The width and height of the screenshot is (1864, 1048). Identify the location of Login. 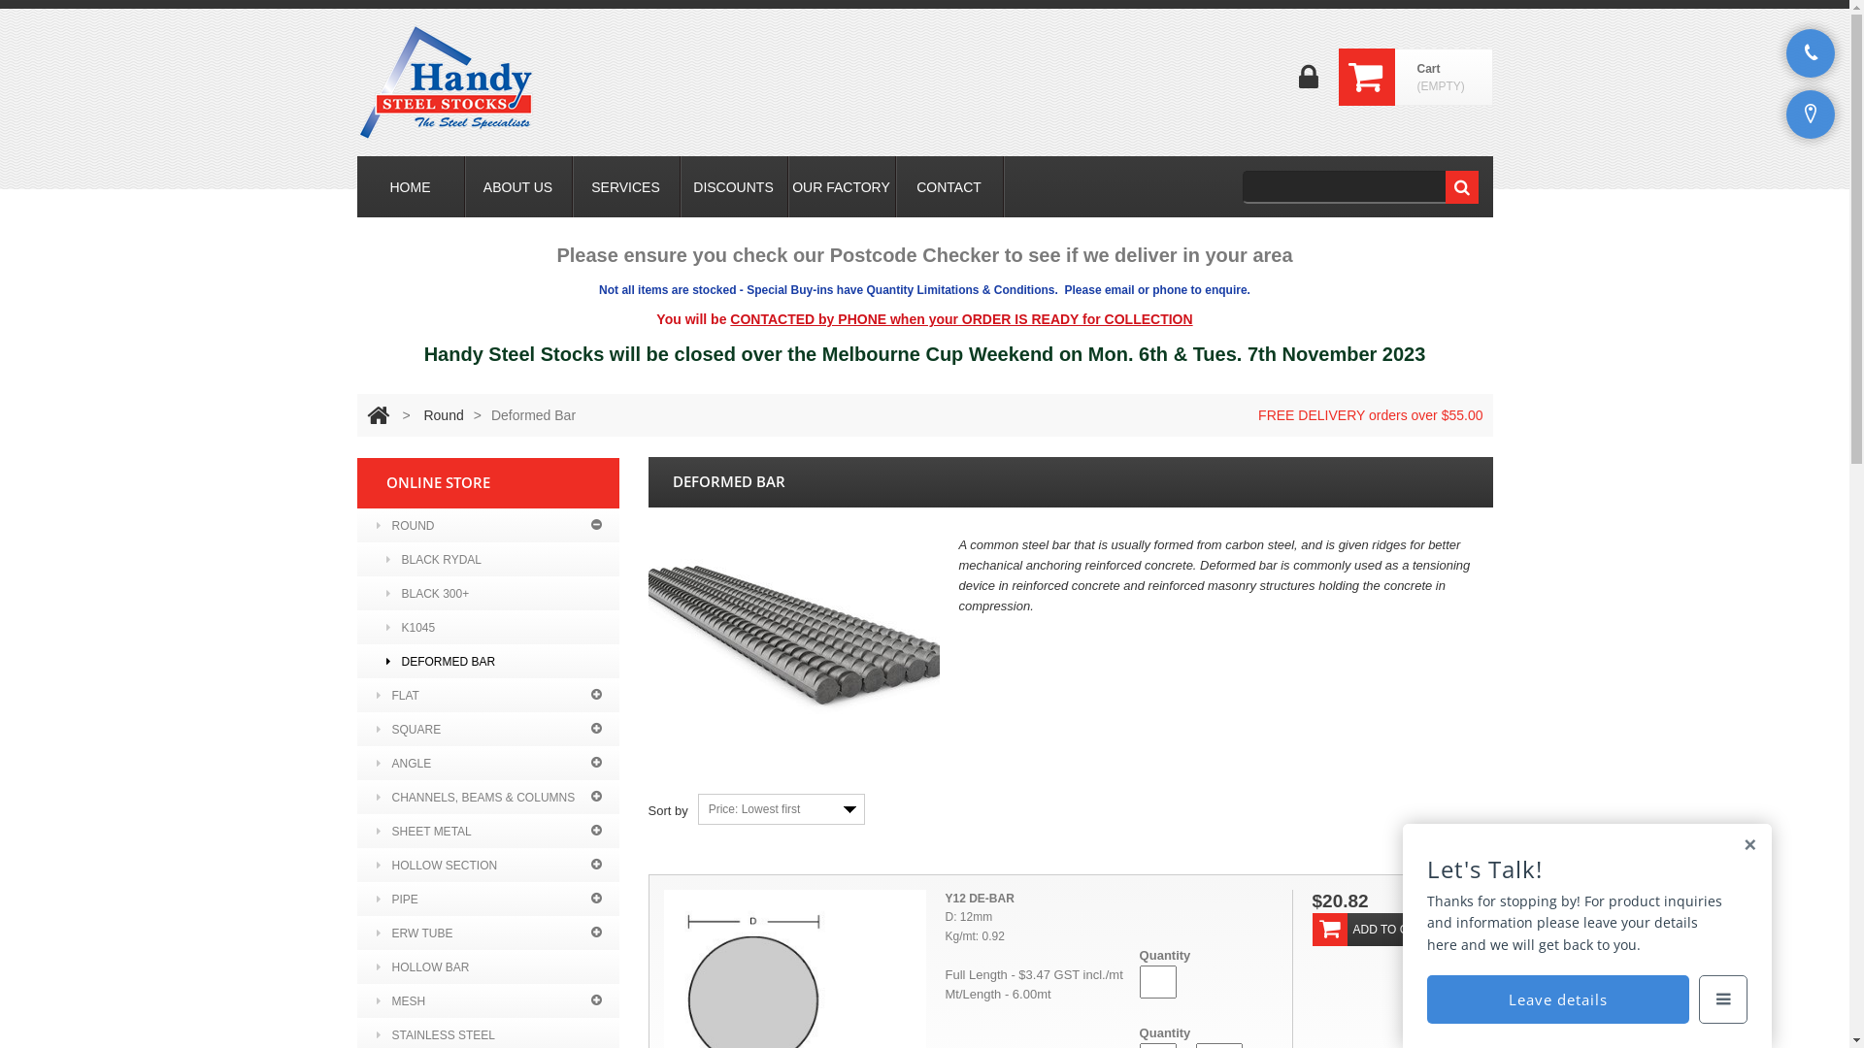
(1309, 83).